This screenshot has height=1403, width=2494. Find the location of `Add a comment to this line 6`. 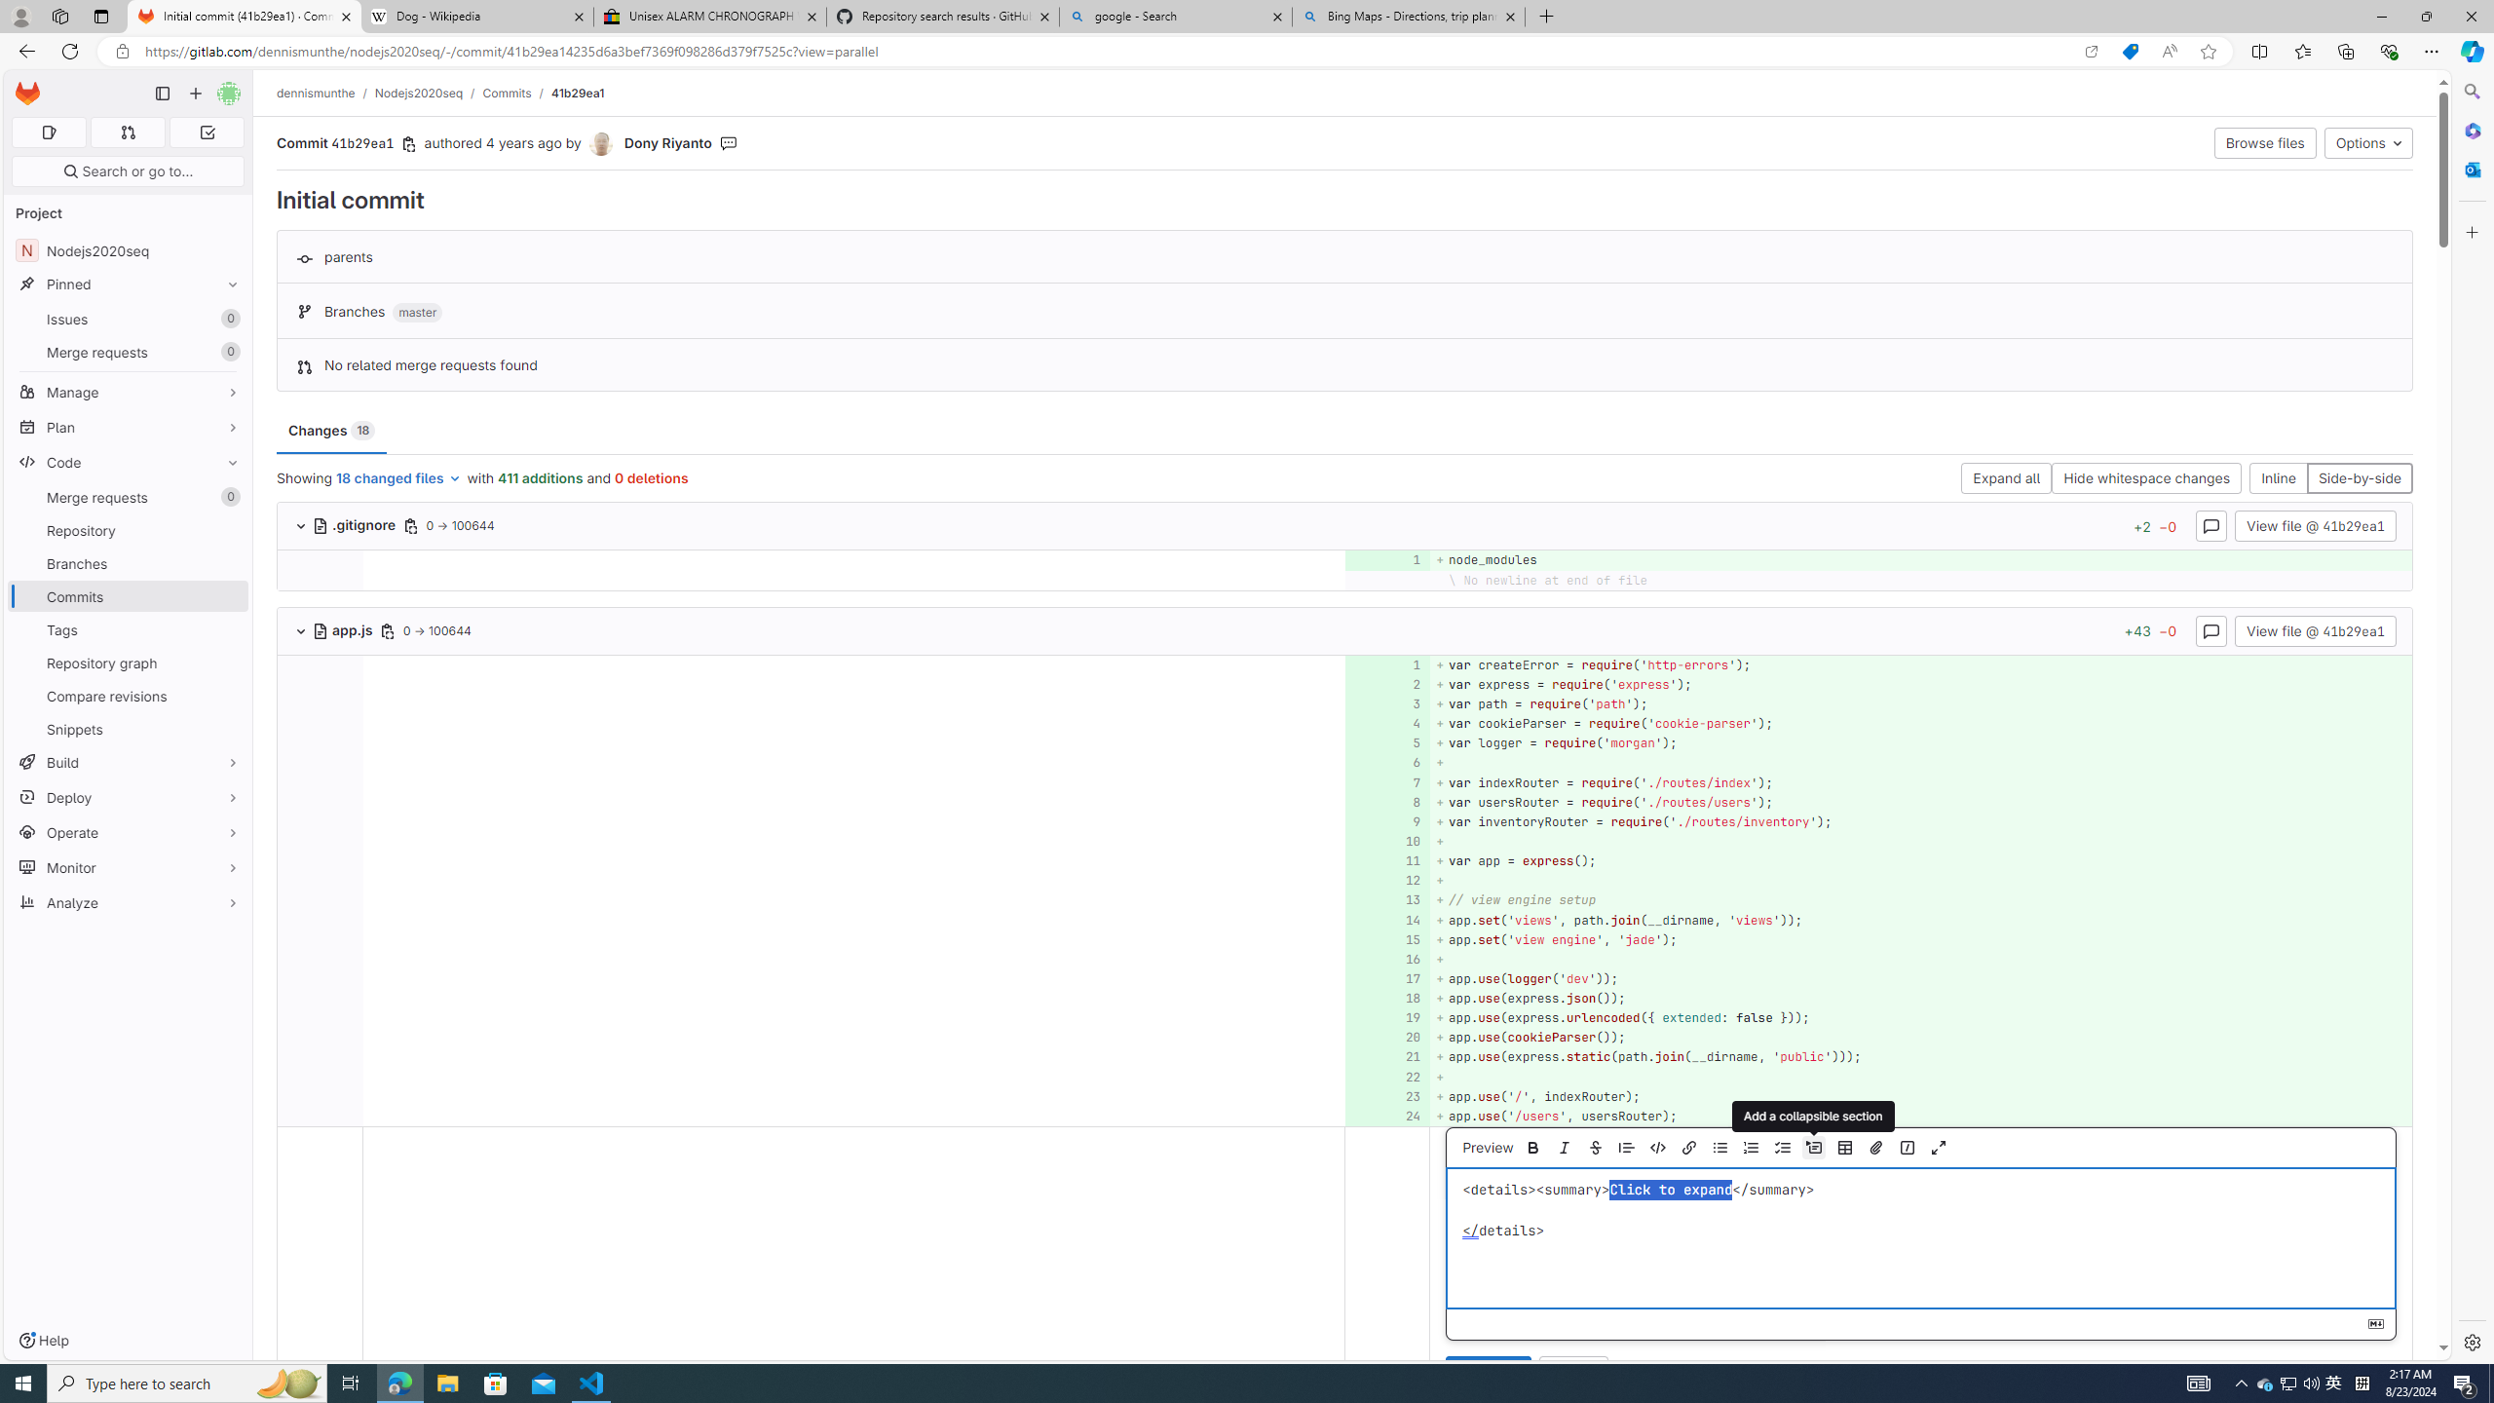

Add a comment to this line 6 is located at coordinates (1387, 763).